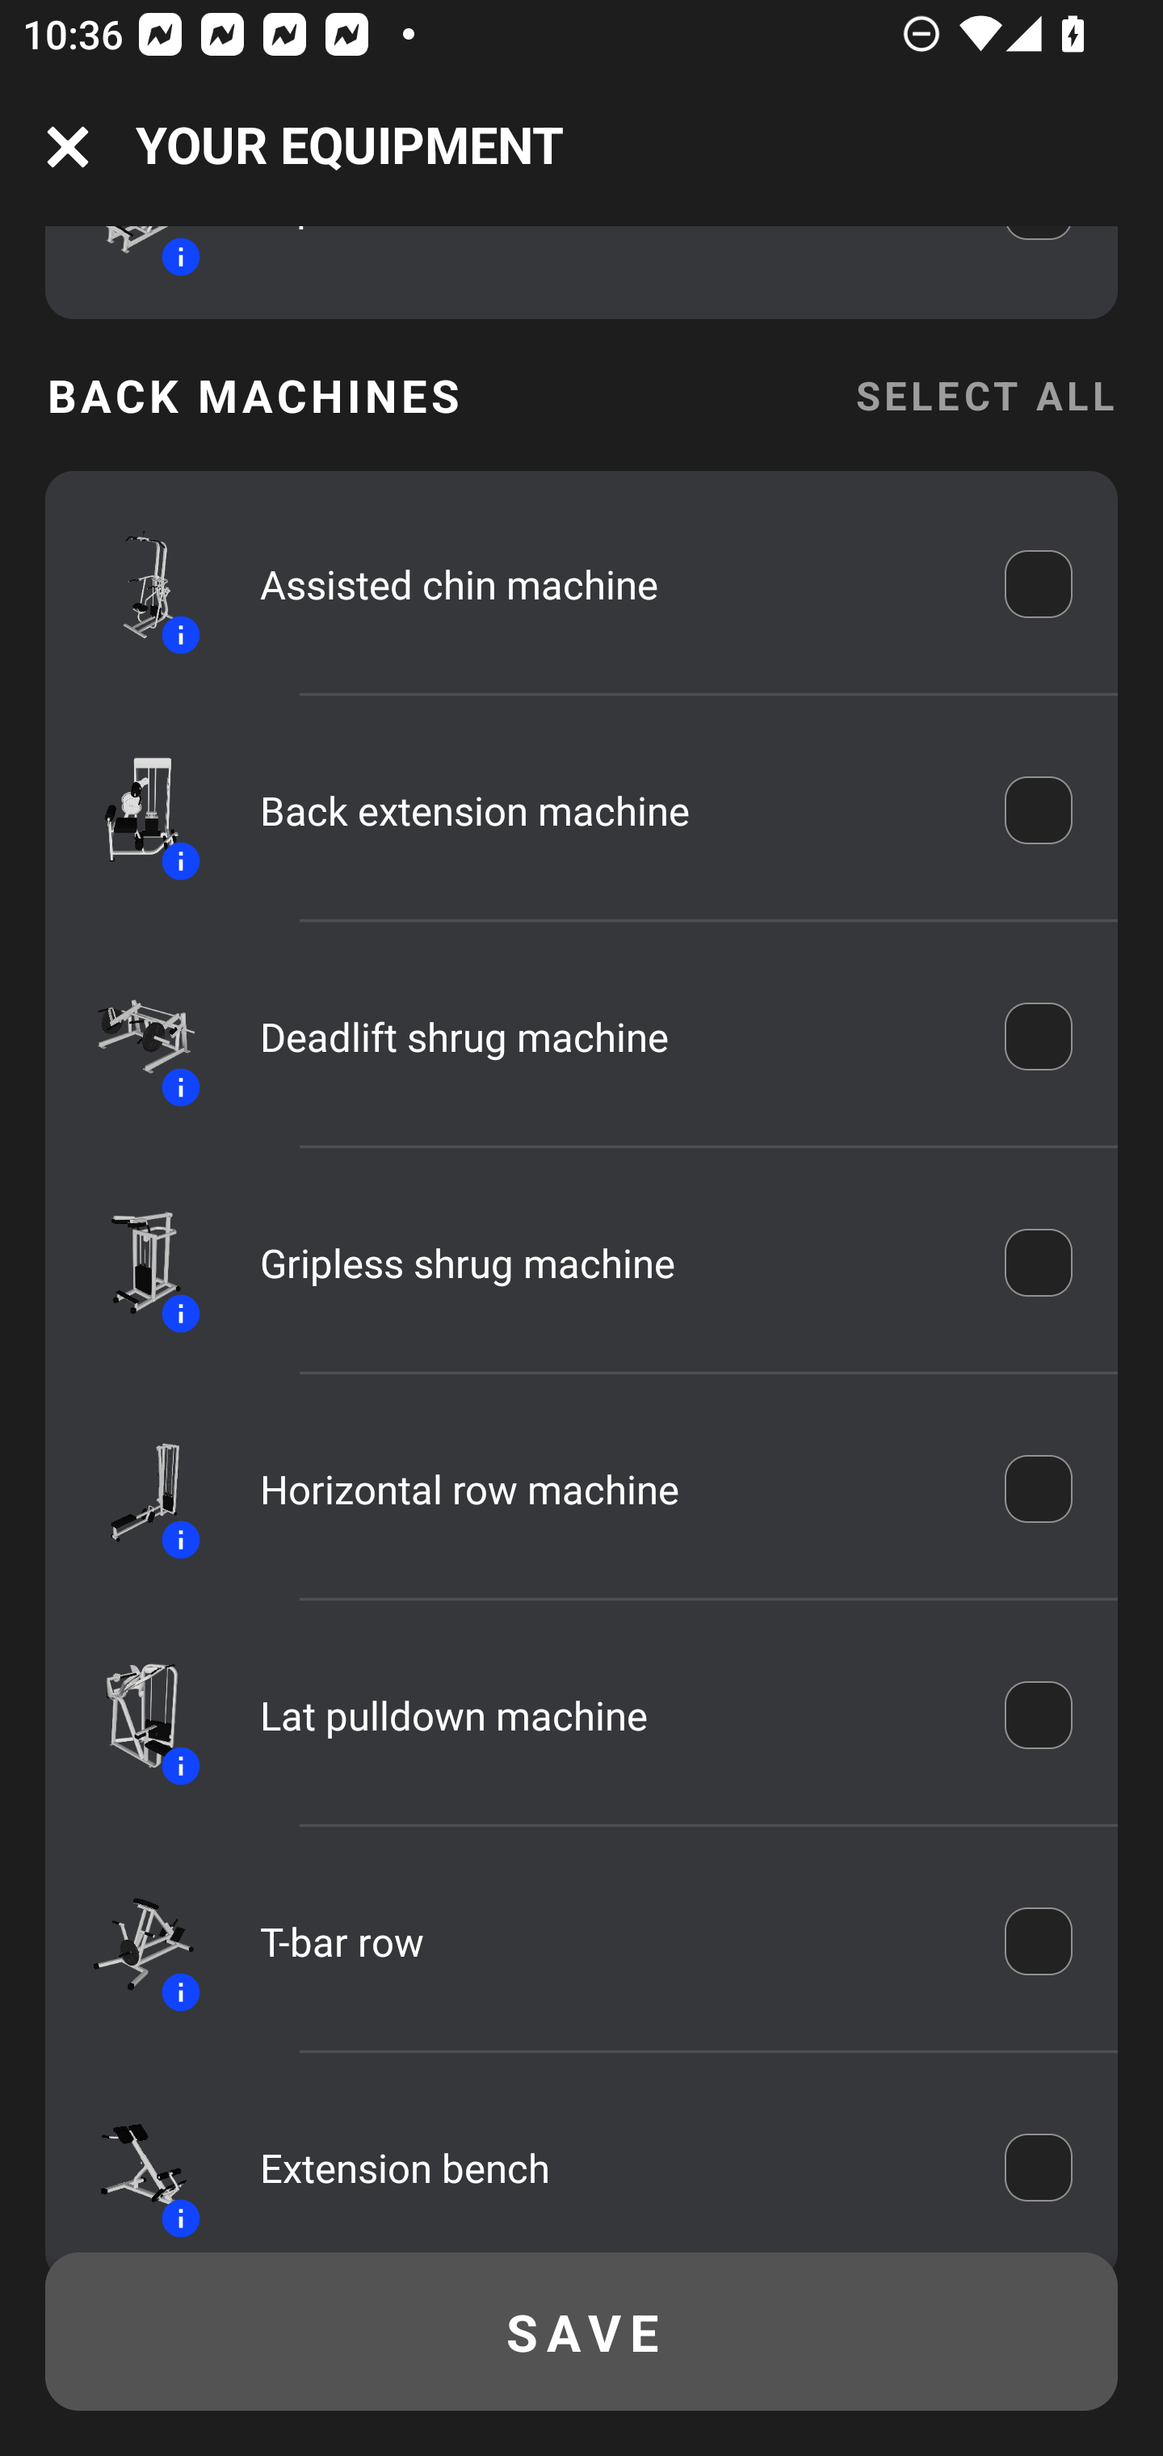 This screenshot has height=2456, width=1163. Describe the element at coordinates (130, 809) in the screenshot. I see `Equipment icon Information icon` at that location.